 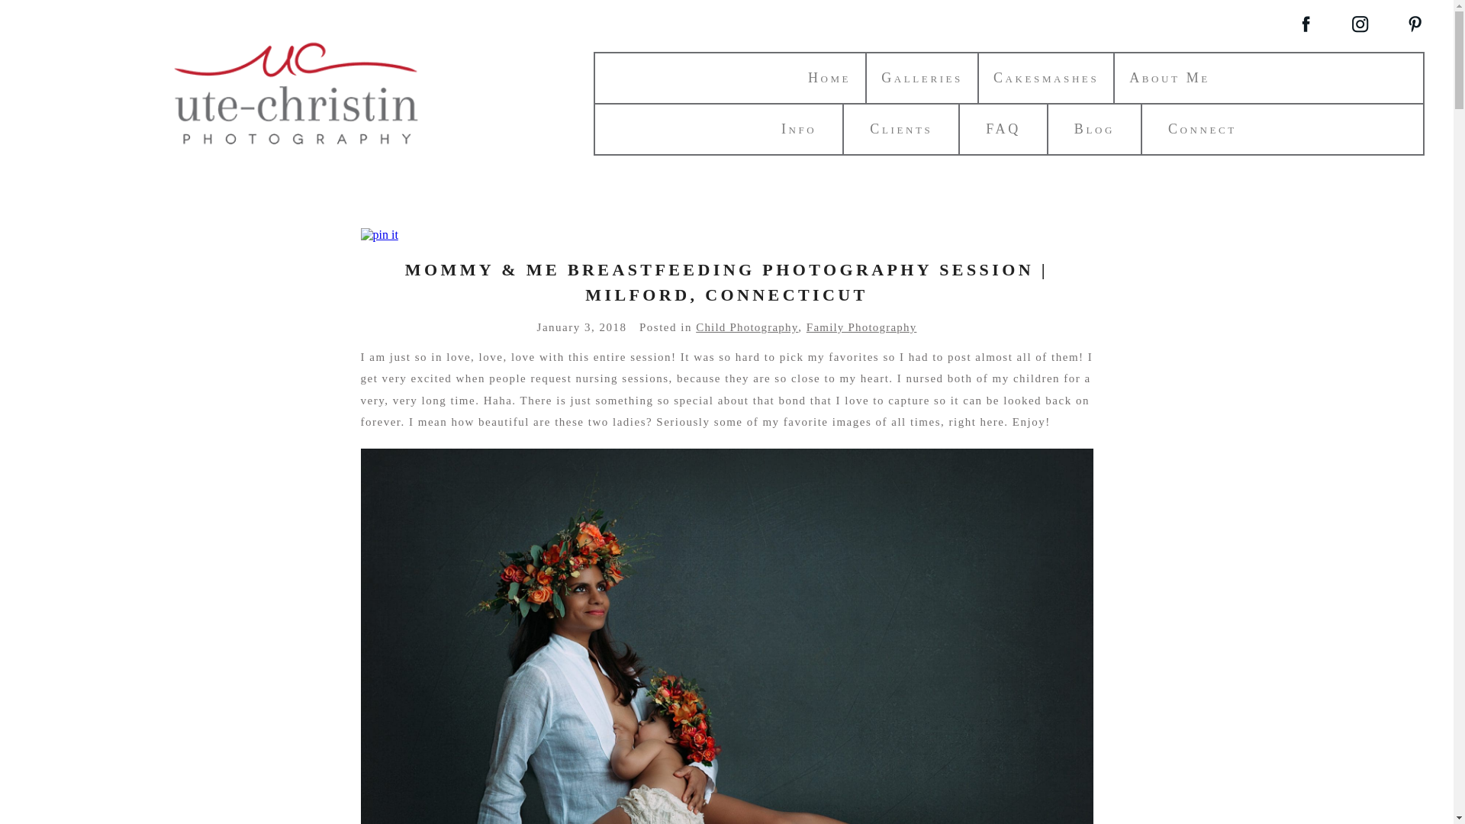 I want to click on Blog, so click(x=1094, y=128).